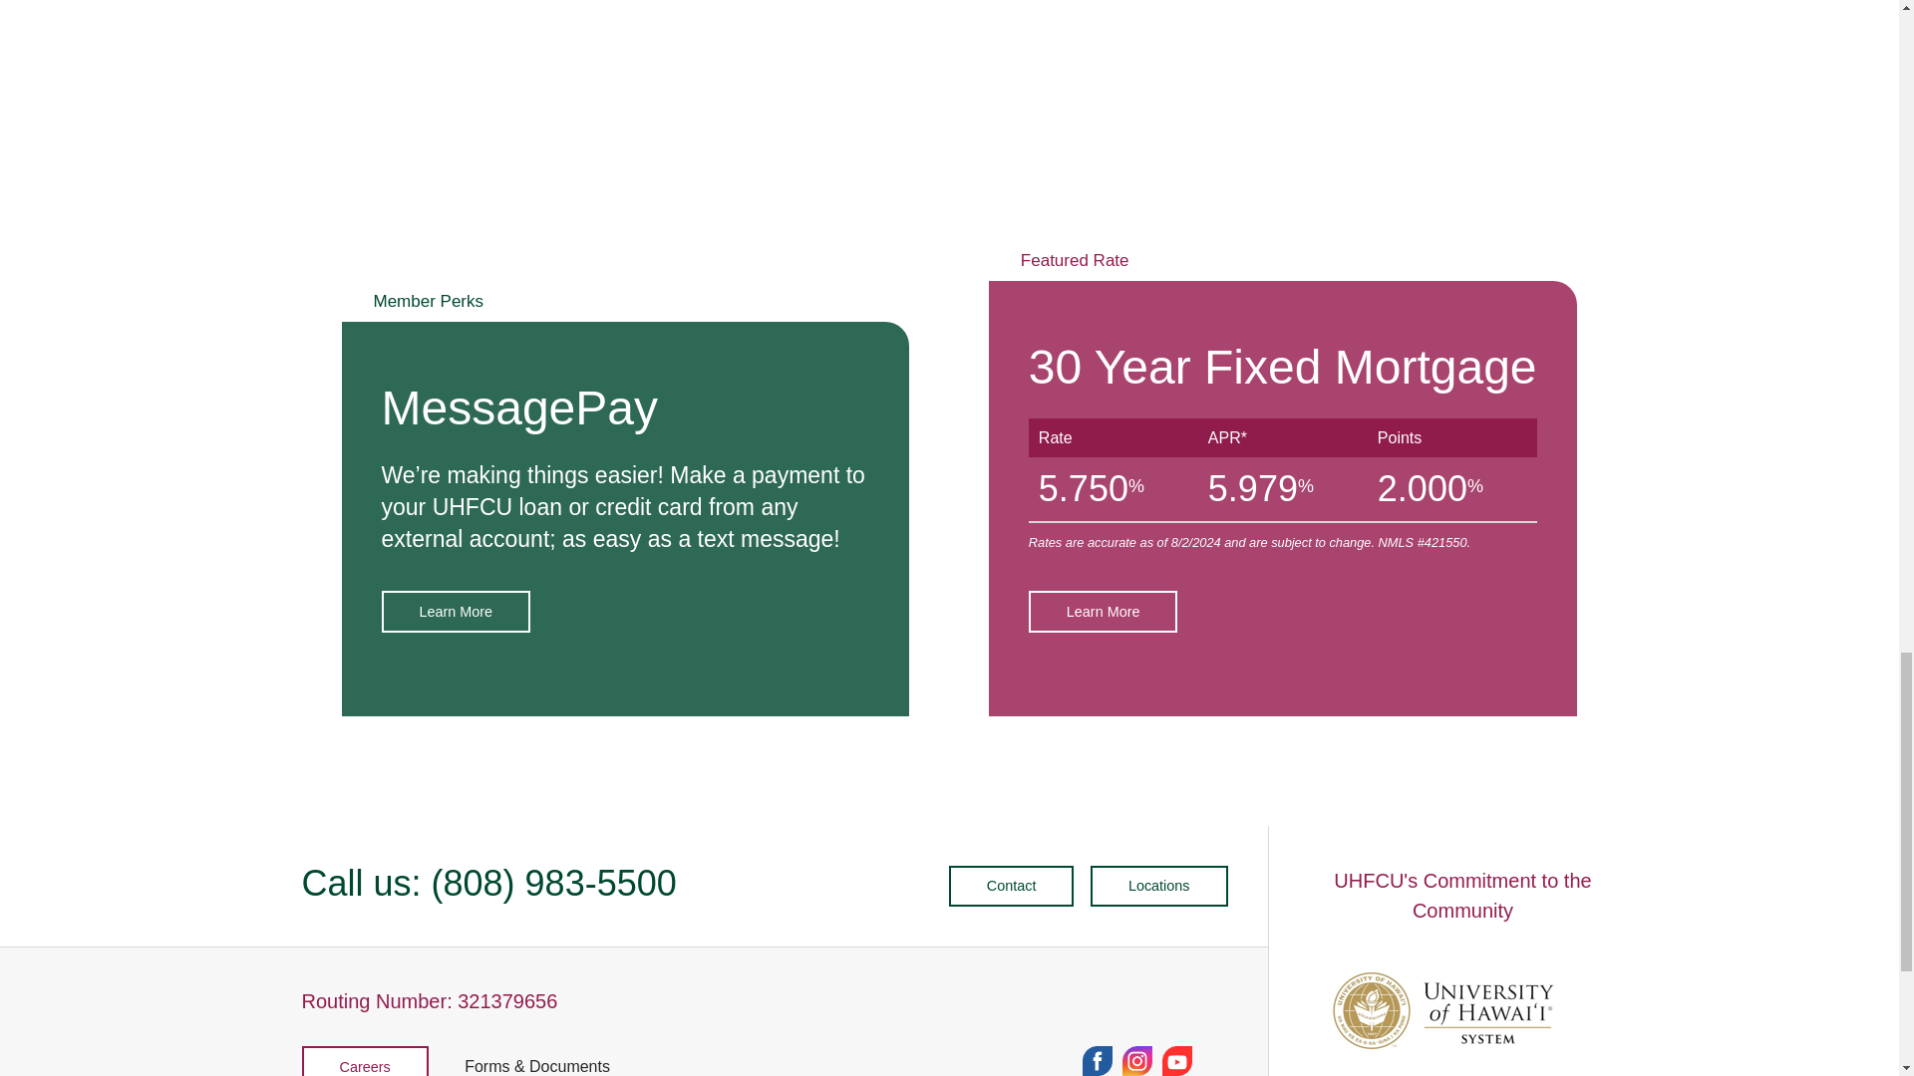 The image size is (1914, 1076). I want to click on University of Hawai'i System, so click(1447, 1010).